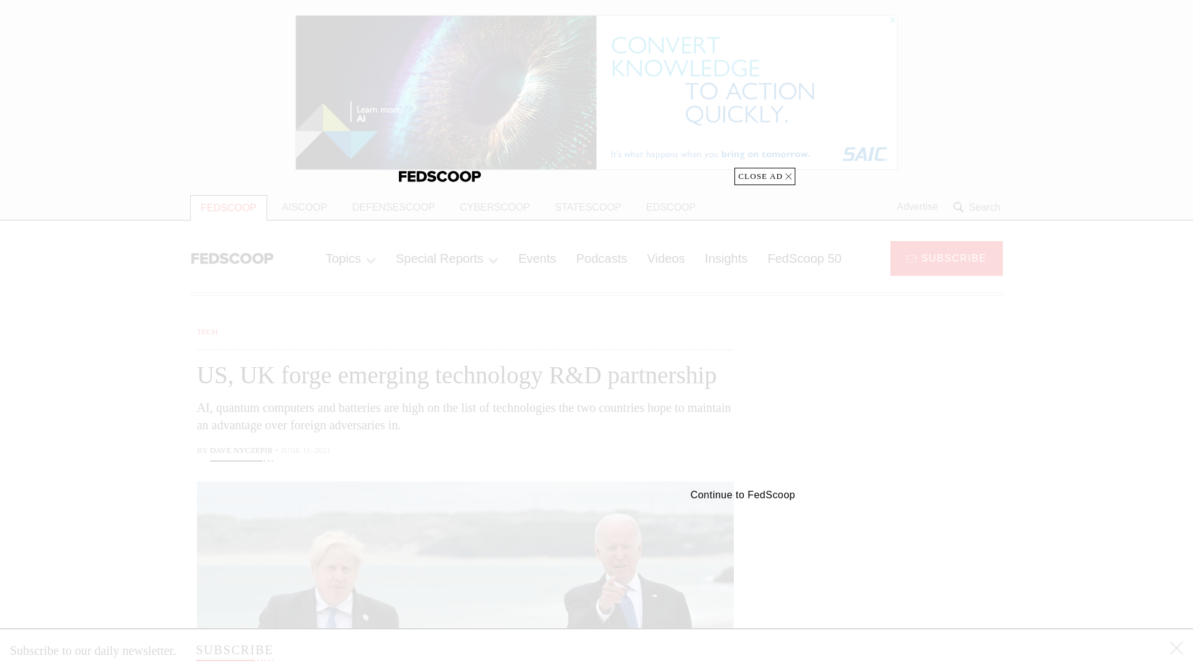 The height and width of the screenshot is (671, 1193). I want to click on AISCOOP, so click(304, 208).